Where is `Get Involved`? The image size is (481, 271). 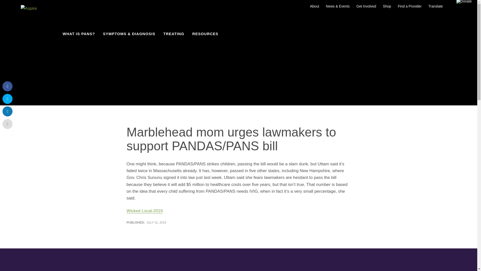 Get Involved is located at coordinates (366, 6).